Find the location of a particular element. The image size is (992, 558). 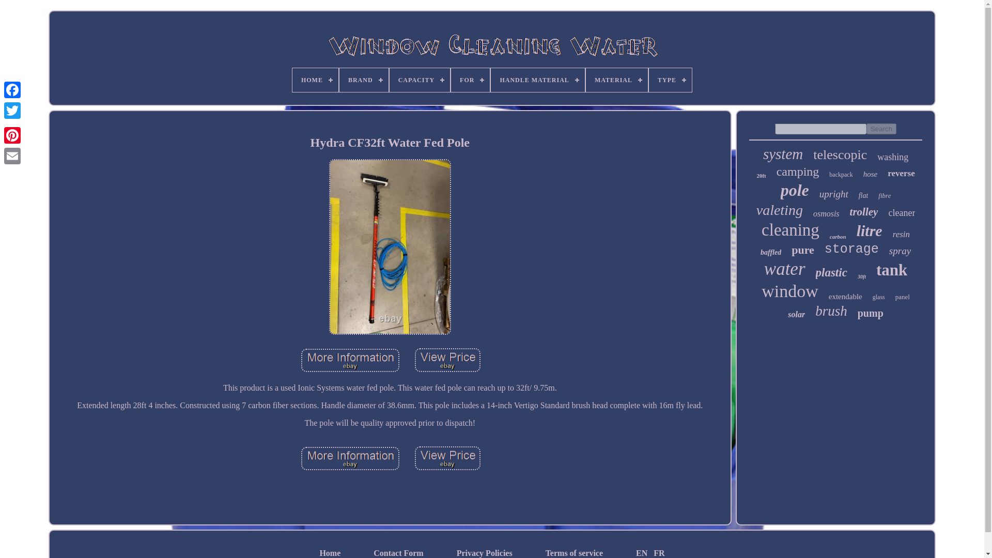

Hydra Cf32ft Water Fed Pole is located at coordinates (390, 143).